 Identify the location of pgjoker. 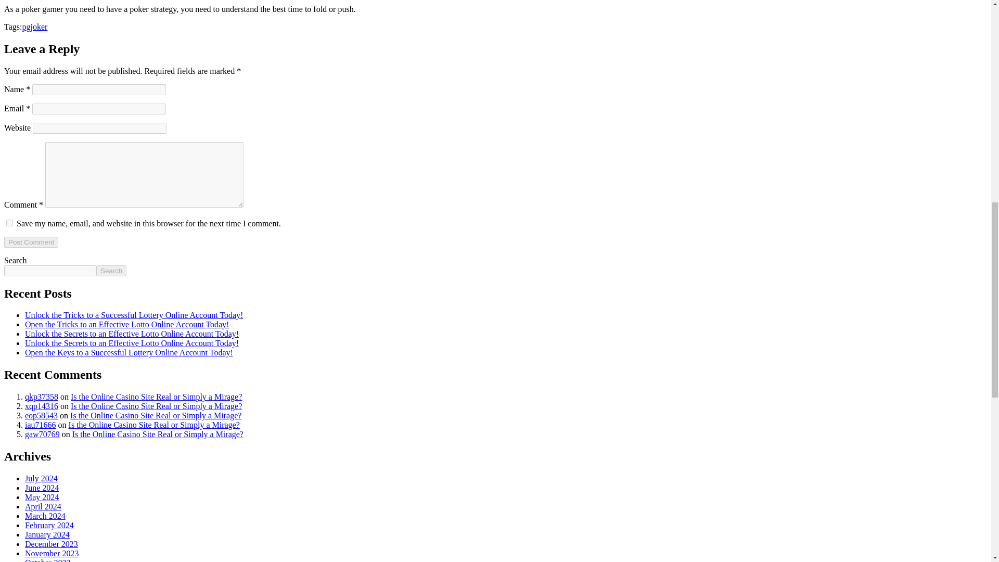
(34, 27).